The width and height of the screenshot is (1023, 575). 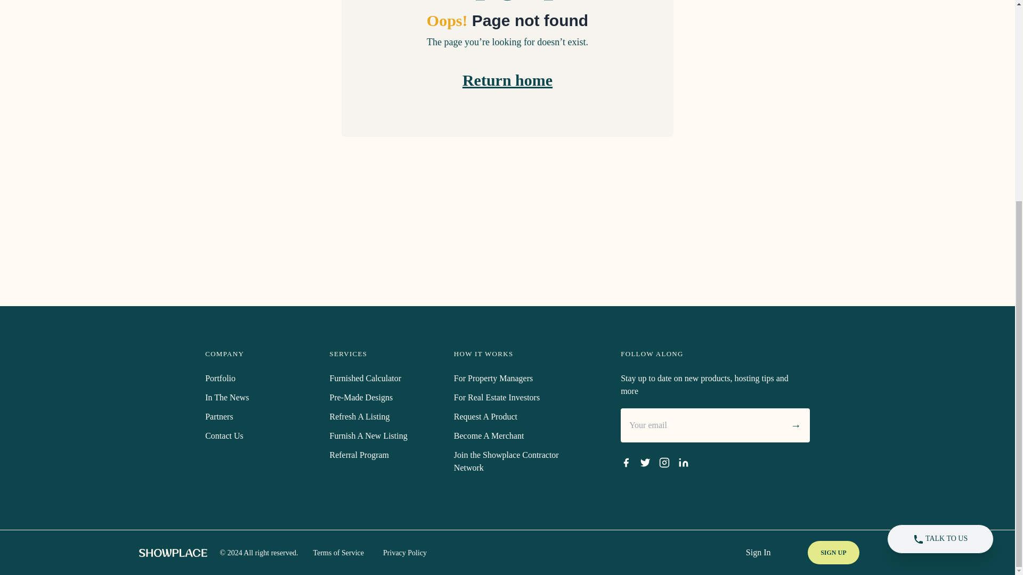 I want to click on Referral Program, so click(x=359, y=455).